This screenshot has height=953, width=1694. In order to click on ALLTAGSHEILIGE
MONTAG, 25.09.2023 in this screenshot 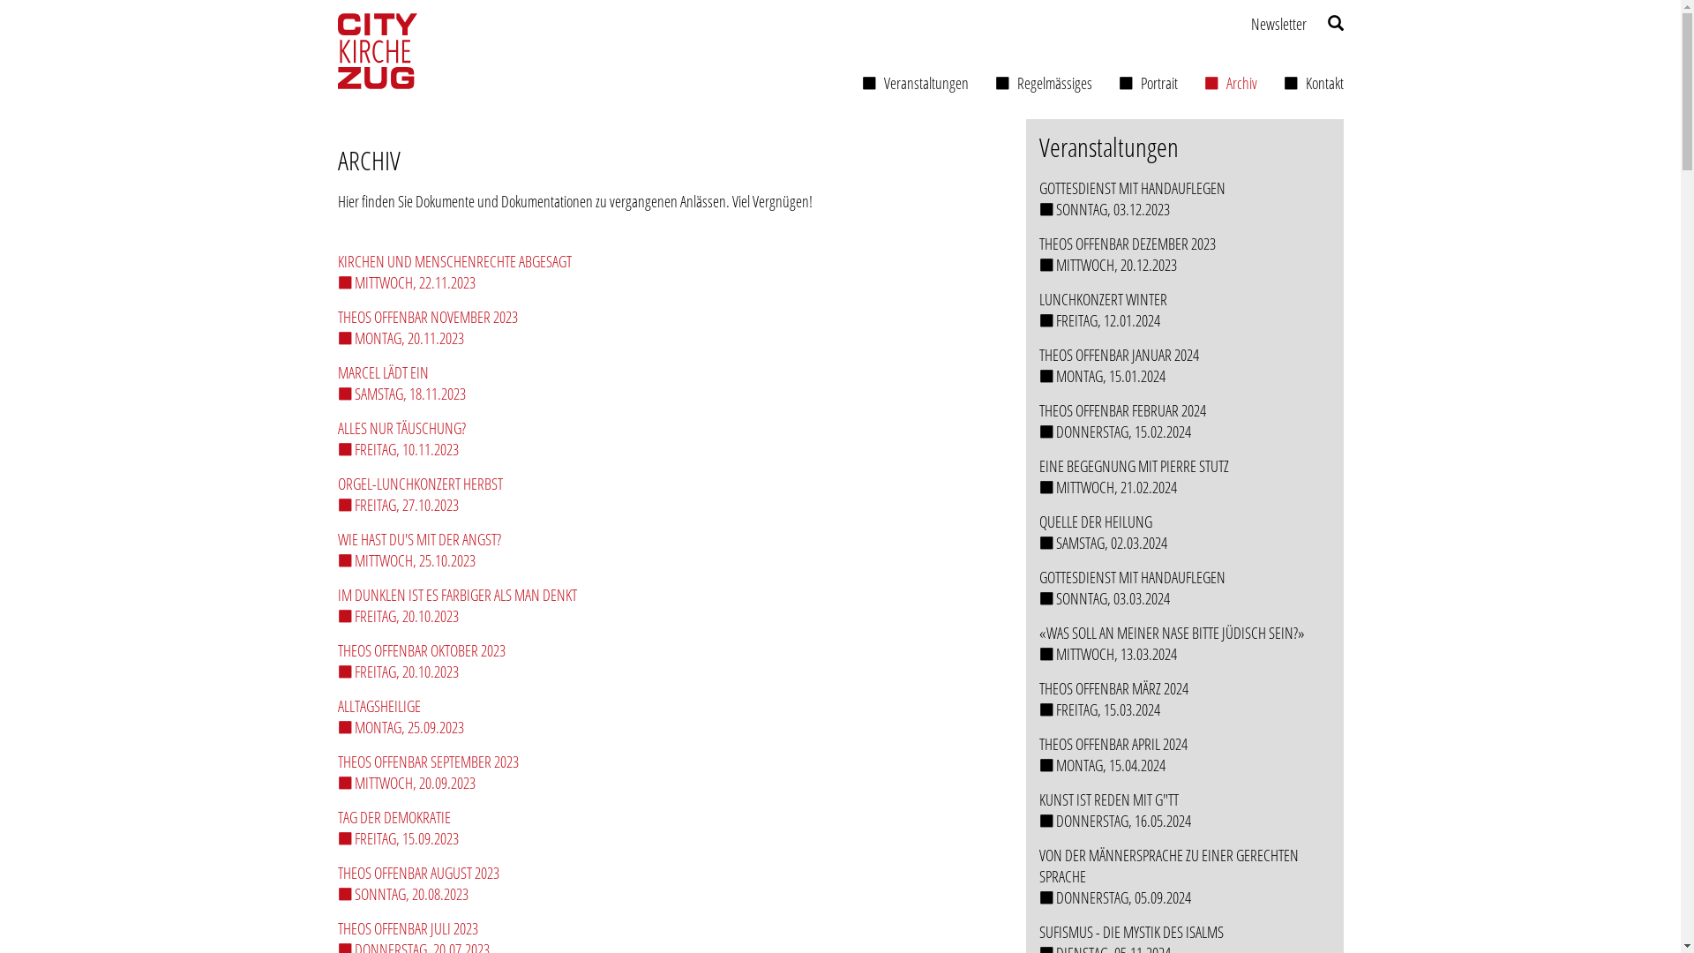, I will do `click(662, 717)`.